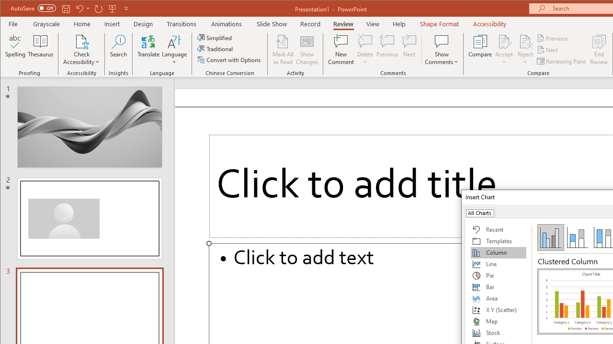 This screenshot has width=613, height=344. I want to click on Recent, so click(499, 229).